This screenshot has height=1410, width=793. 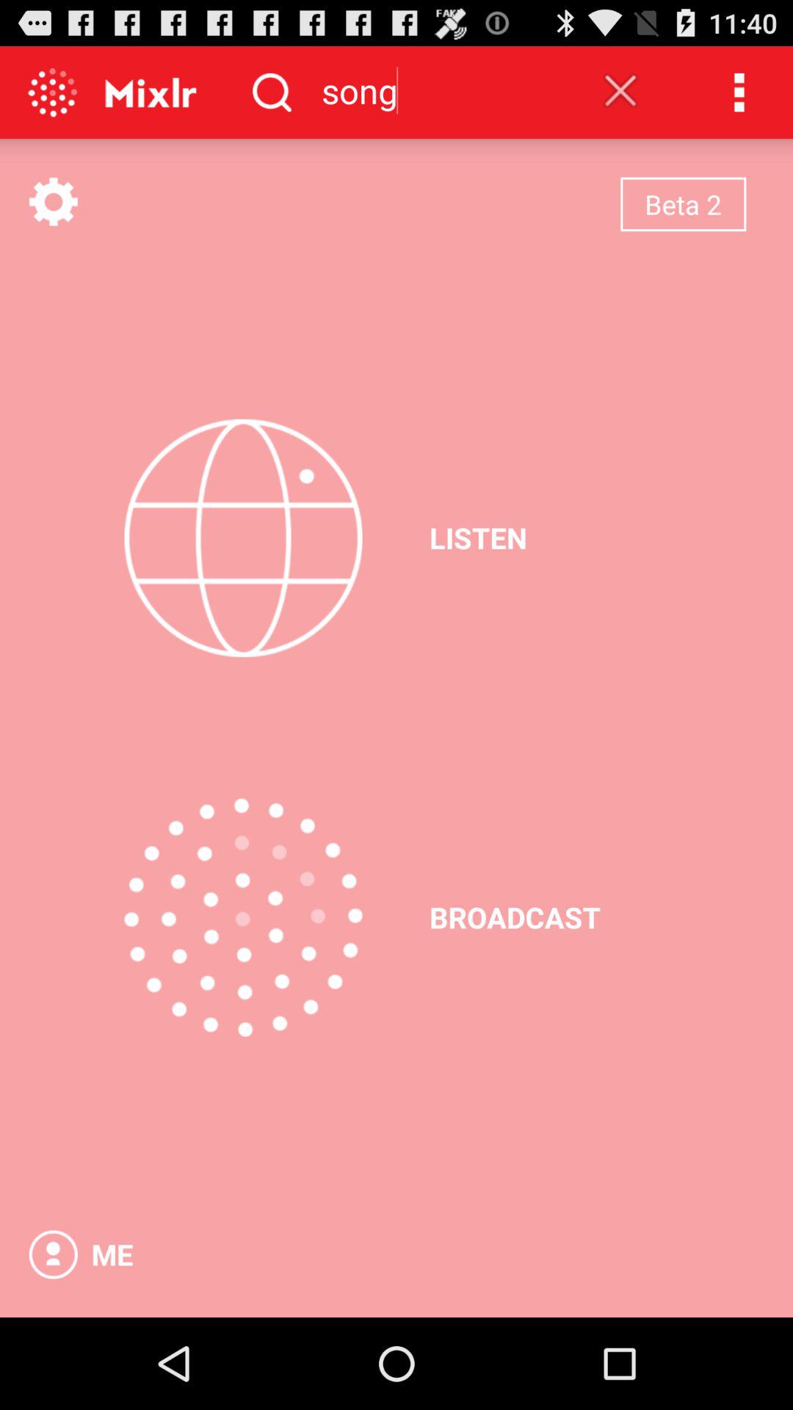 I want to click on activate broadcast, so click(x=243, y=917).